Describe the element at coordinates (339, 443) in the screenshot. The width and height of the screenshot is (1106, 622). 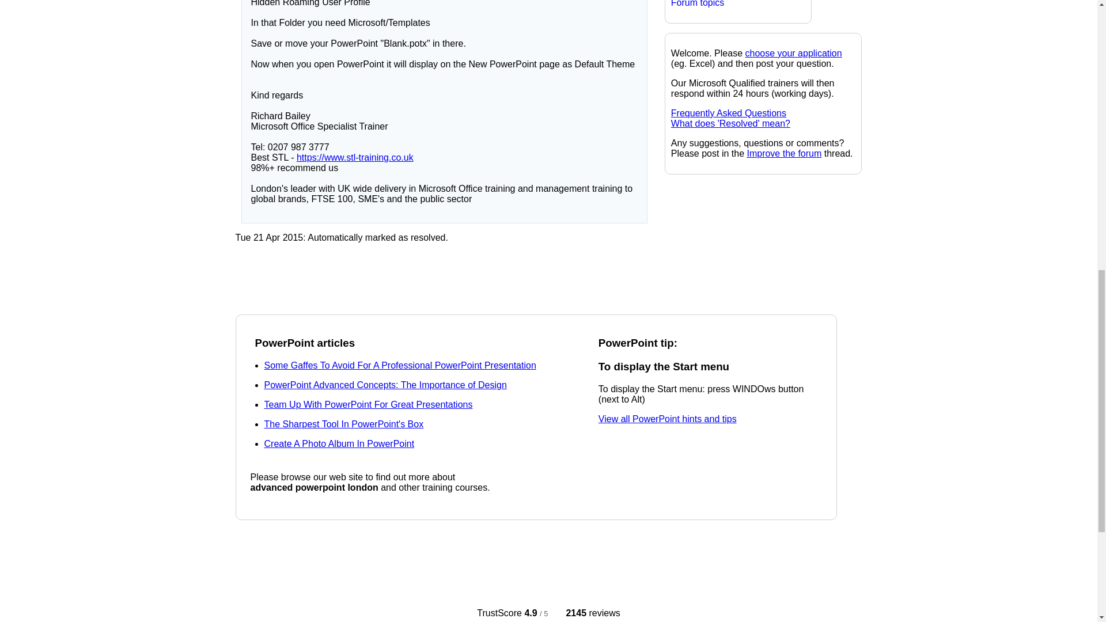
I see `Create A Photo Album In PowerPoint` at that location.